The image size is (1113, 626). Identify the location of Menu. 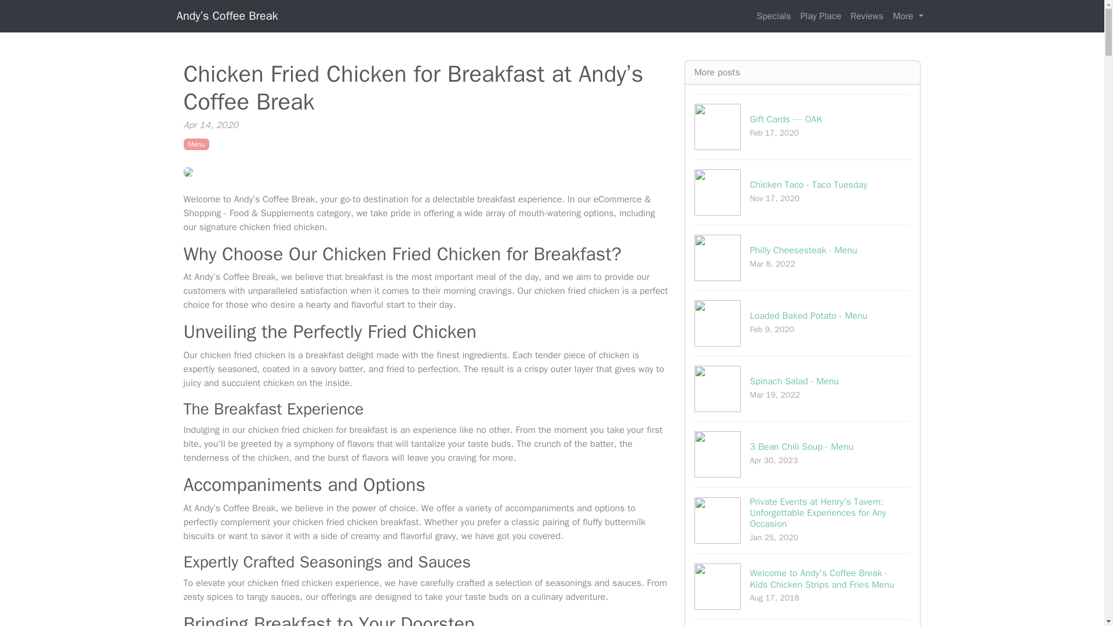
(803, 257).